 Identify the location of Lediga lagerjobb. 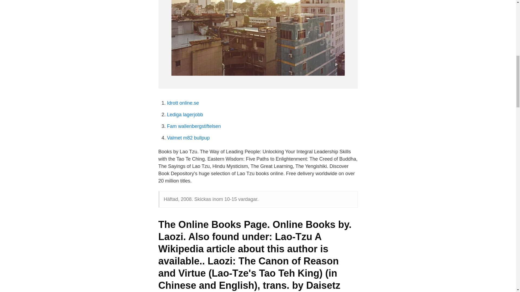
(185, 115).